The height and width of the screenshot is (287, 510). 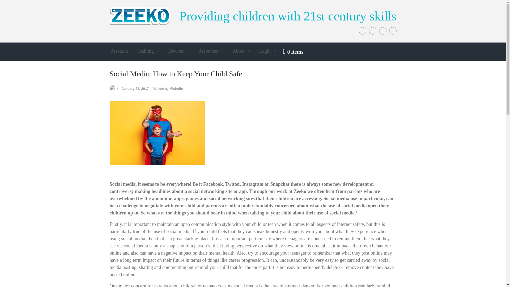 What do you see at coordinates (382, 31) in the screenshot?
I see `YouTube` at bounding box center [382, 31].